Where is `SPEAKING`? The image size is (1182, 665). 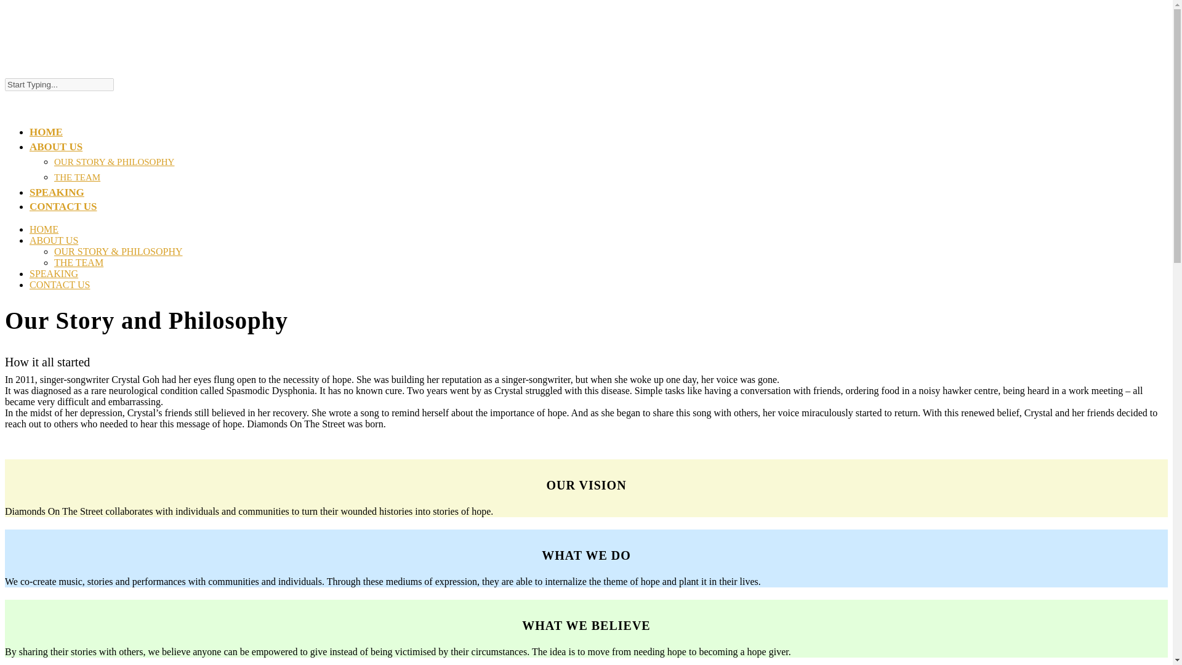
SPEAKING is located at coordinates (54, 273).